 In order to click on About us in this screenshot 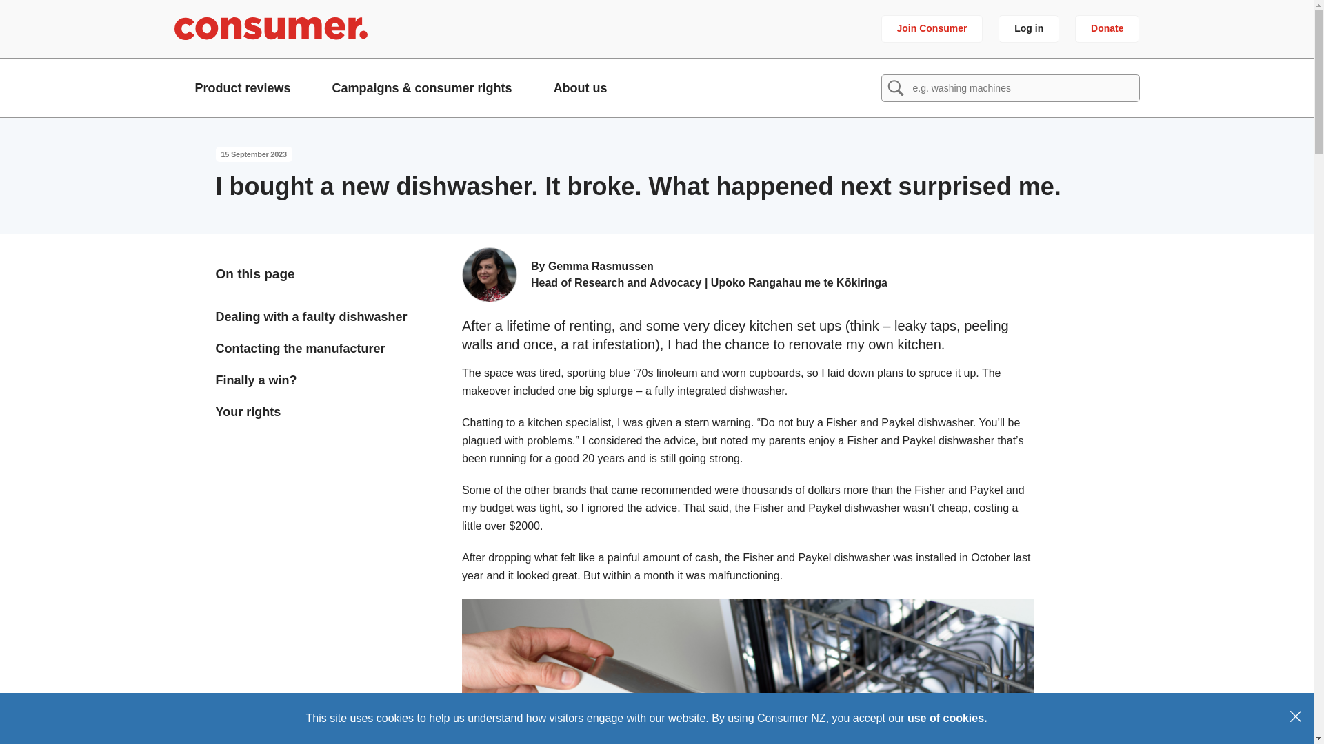, I will do `click(581, 87)`.